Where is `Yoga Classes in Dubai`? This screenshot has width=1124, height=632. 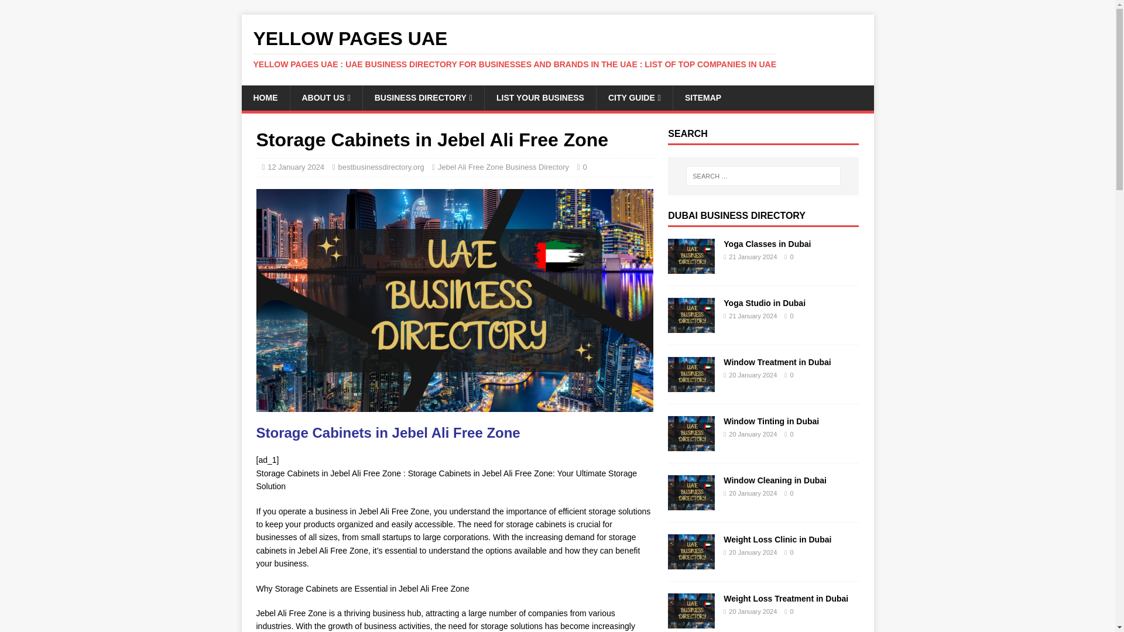 Yoga Classes in Dubai is located at coordinates (767, 244).